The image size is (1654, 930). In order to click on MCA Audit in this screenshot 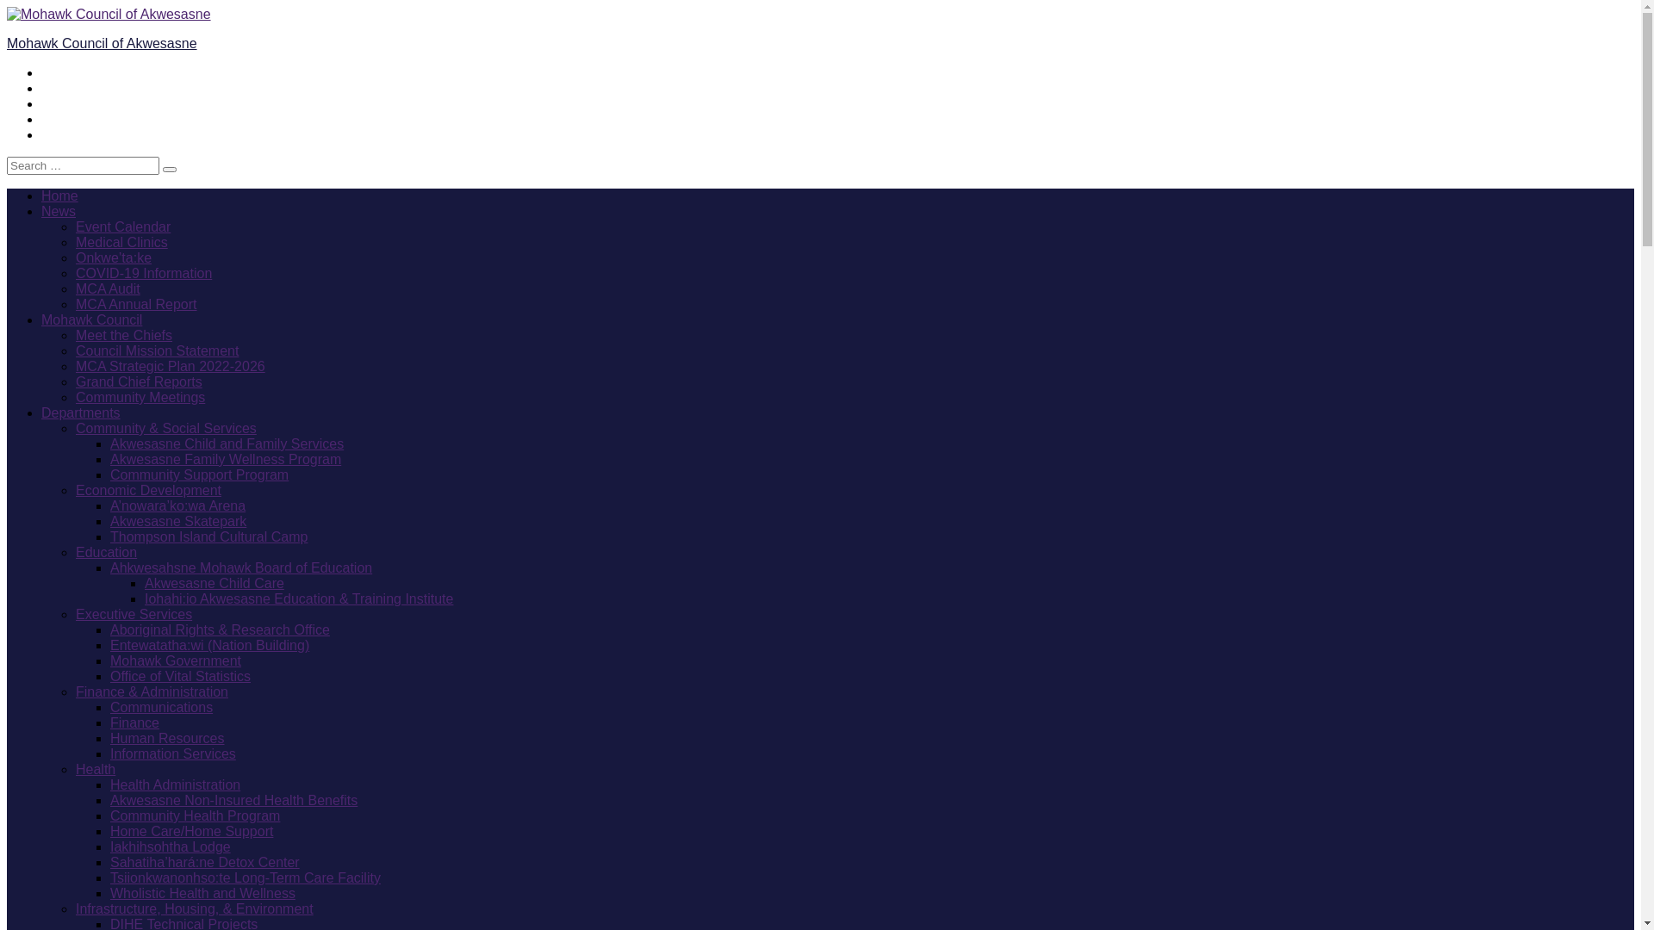, I will do `click(109, 289)`.